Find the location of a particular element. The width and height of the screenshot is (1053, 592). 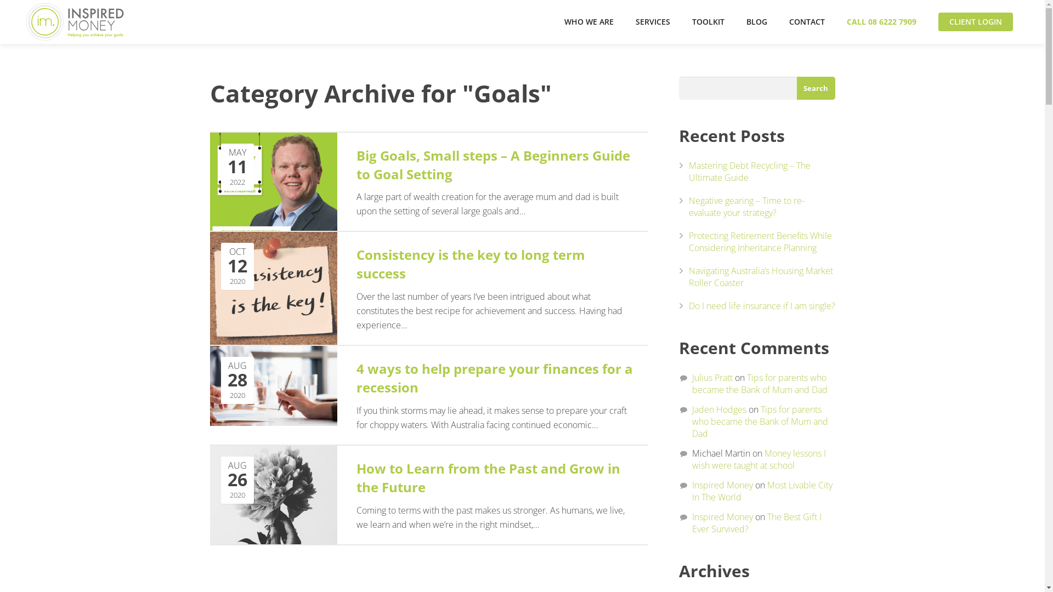

Search is located at coordinates (816, 88).